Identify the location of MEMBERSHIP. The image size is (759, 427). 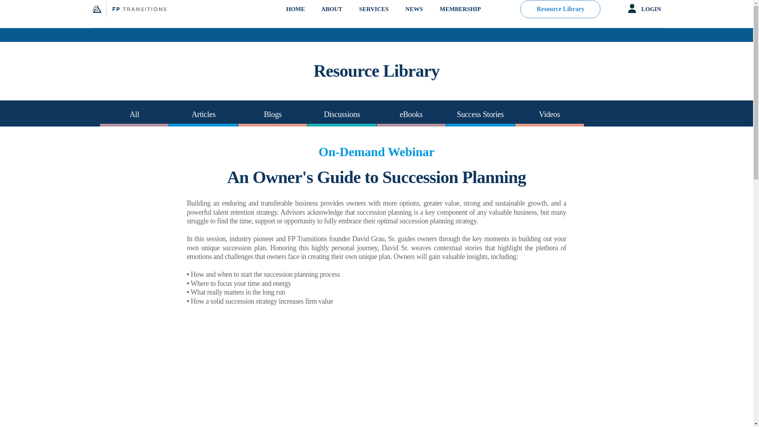
(460, 17).